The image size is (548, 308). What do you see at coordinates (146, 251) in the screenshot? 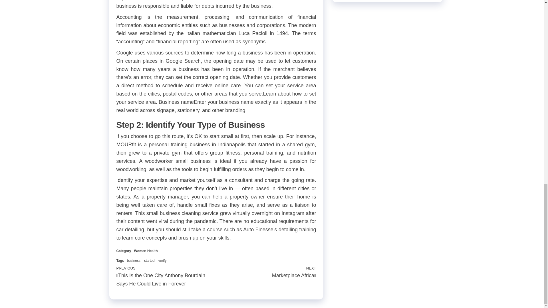
I see `Women Health` at bounding box center [146, 251].